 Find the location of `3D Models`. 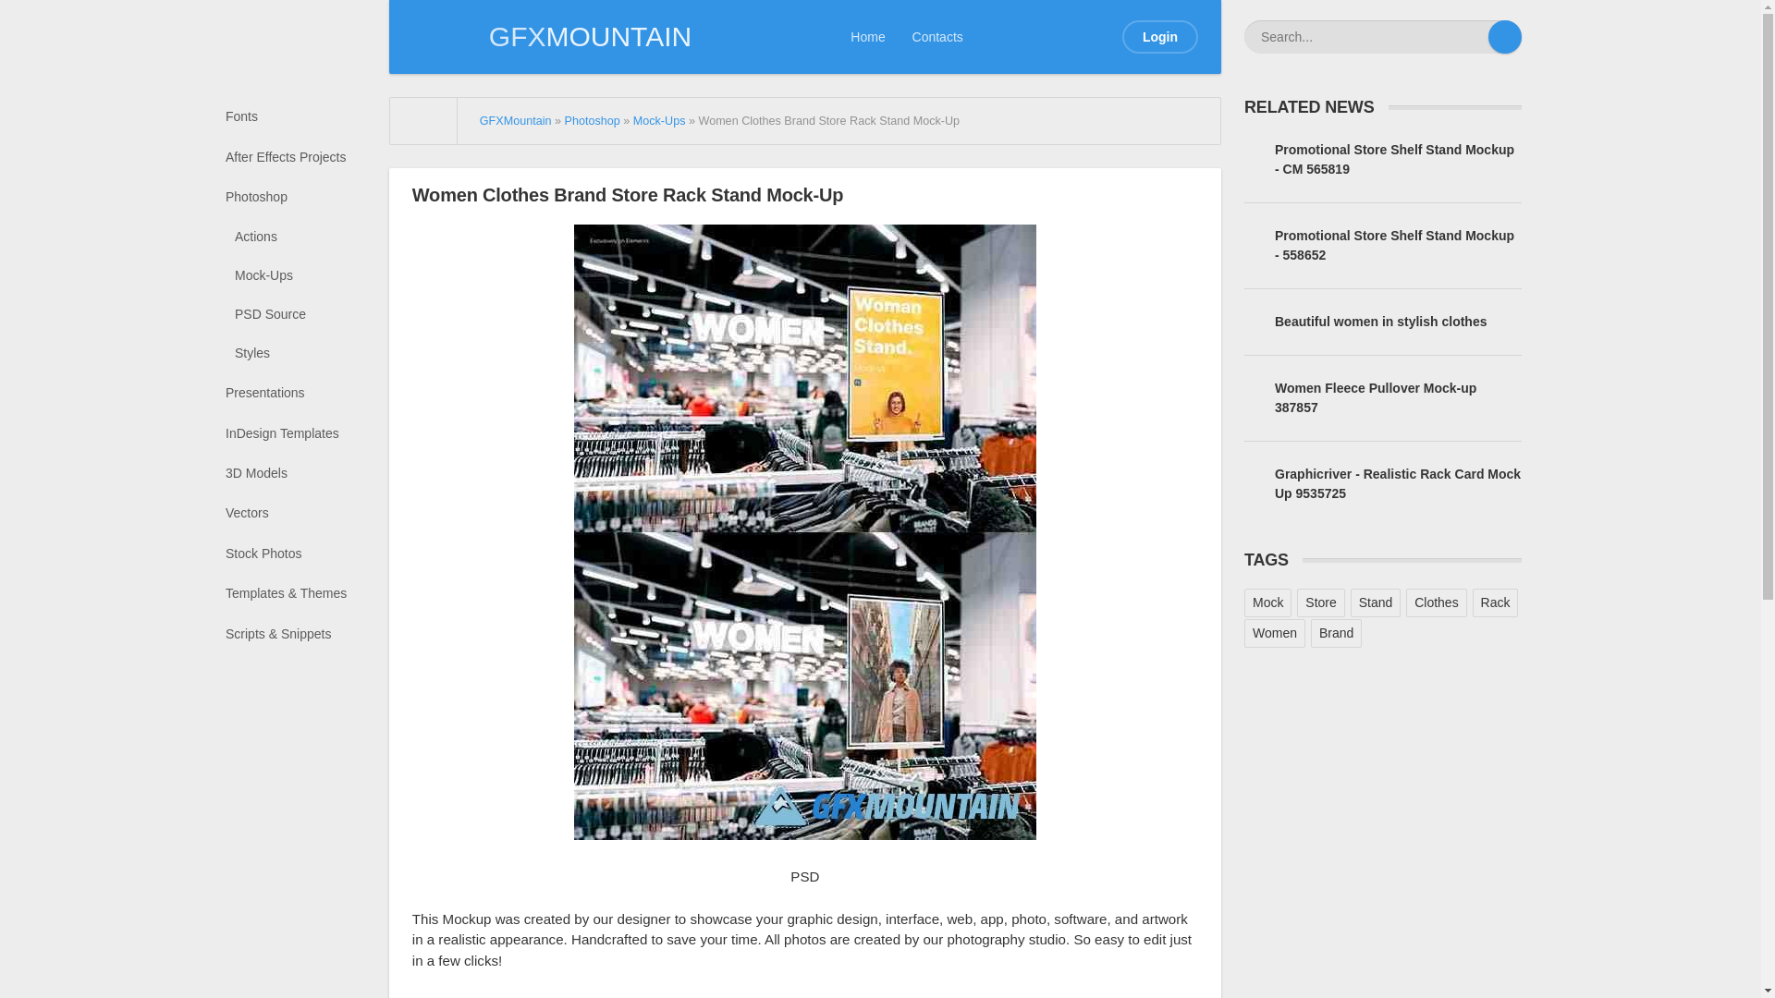

3D Models is located at coordinates (302, 473).